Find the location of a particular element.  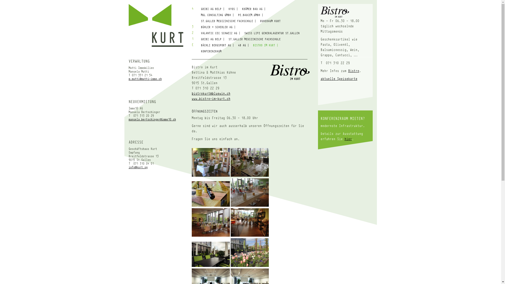

SWISS LIFE GENERALAGENTUR ST.GALLEN is located at coordinates (272, 33).